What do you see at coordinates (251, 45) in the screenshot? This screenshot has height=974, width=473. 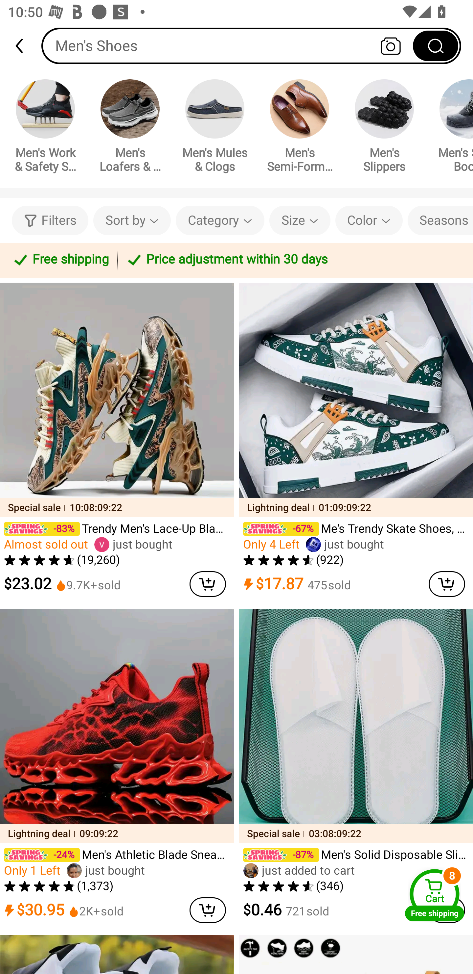 I see `Men's Shoes` at bounding box center [251, 45].